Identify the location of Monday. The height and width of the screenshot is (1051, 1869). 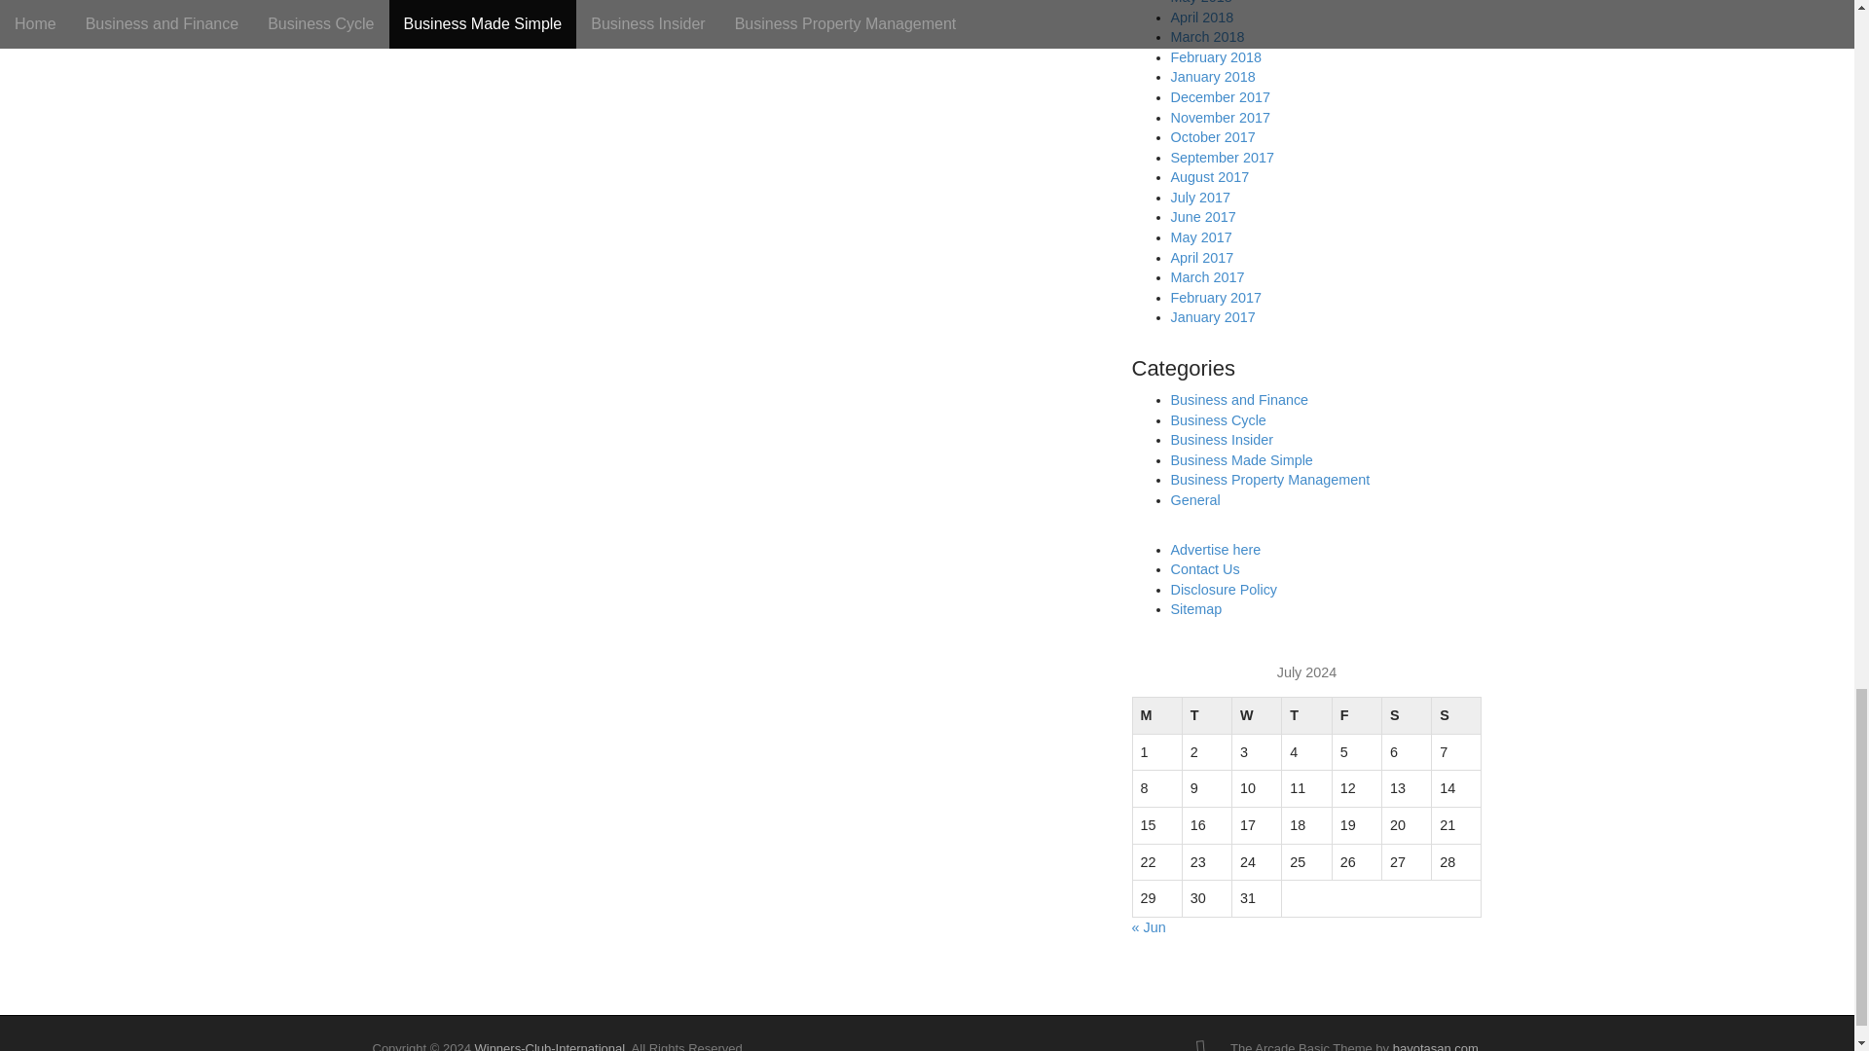
(1156, 716).